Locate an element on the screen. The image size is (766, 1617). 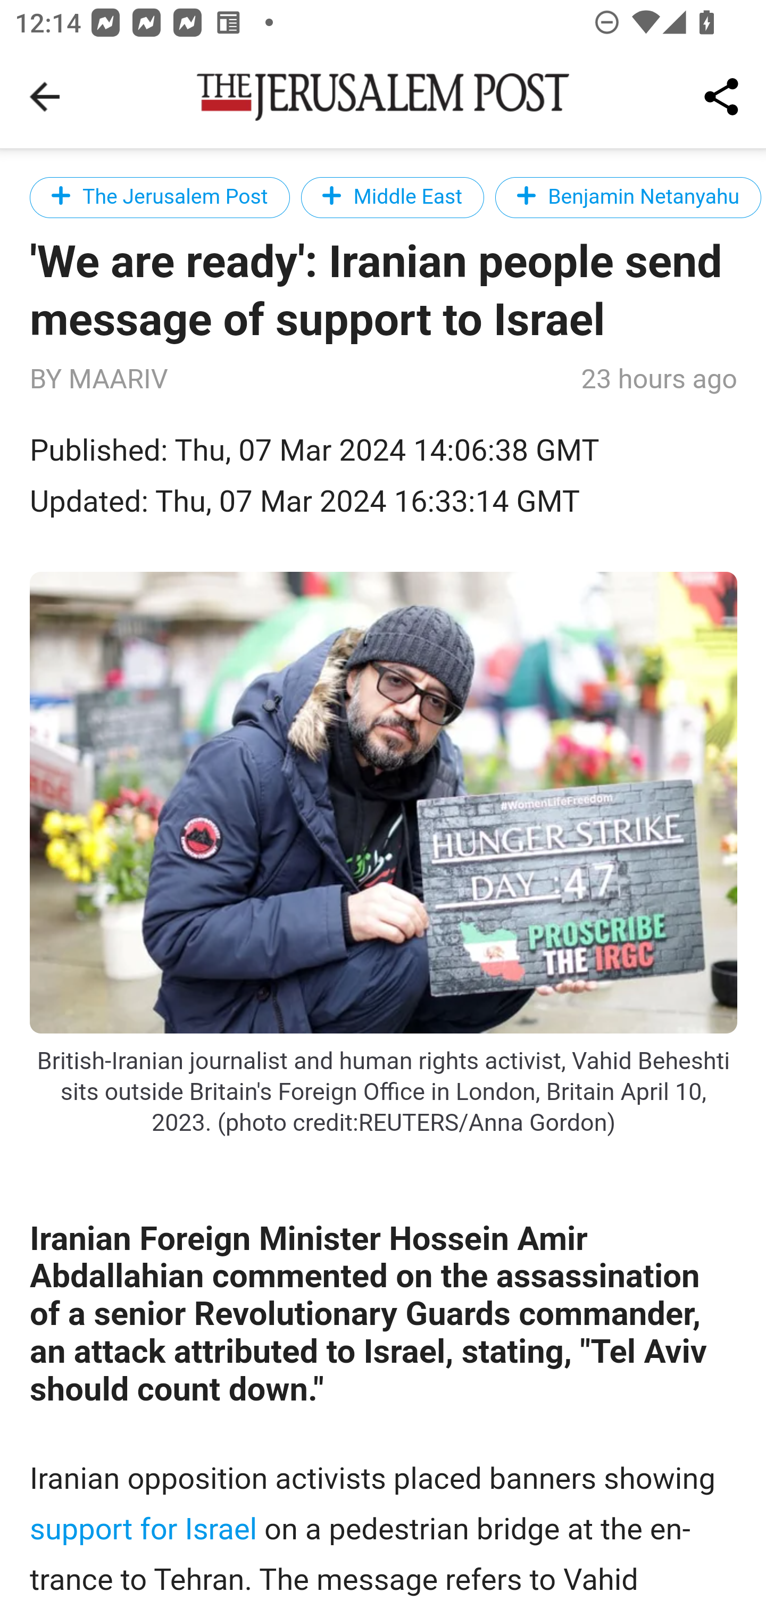
The Jerusalem Post is located at coordinates (160, 197).